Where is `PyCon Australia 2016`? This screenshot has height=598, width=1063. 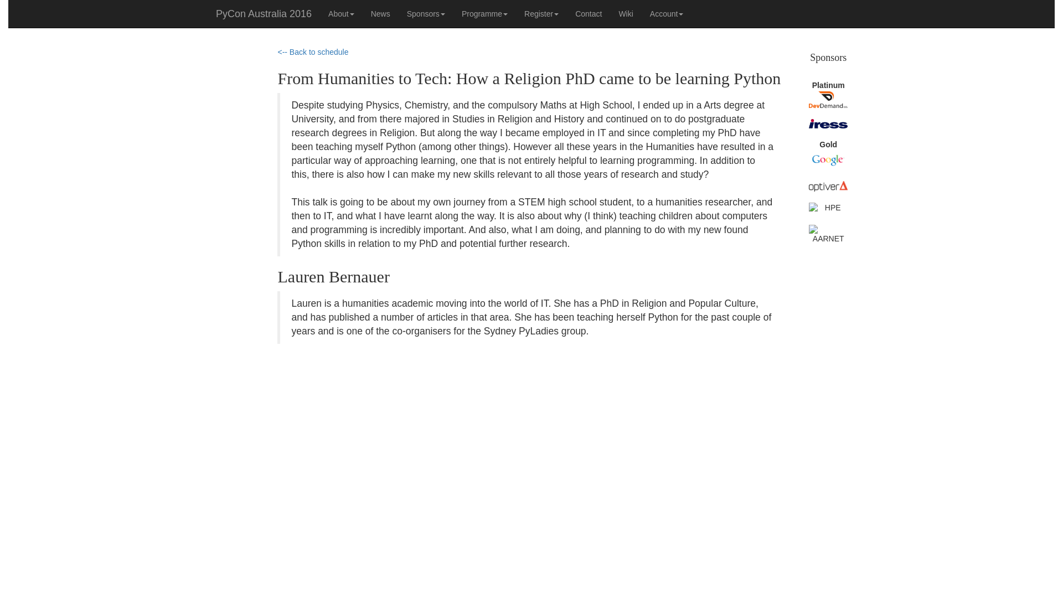
PyCon Australia 2016 is located at coordinates (264, 13).